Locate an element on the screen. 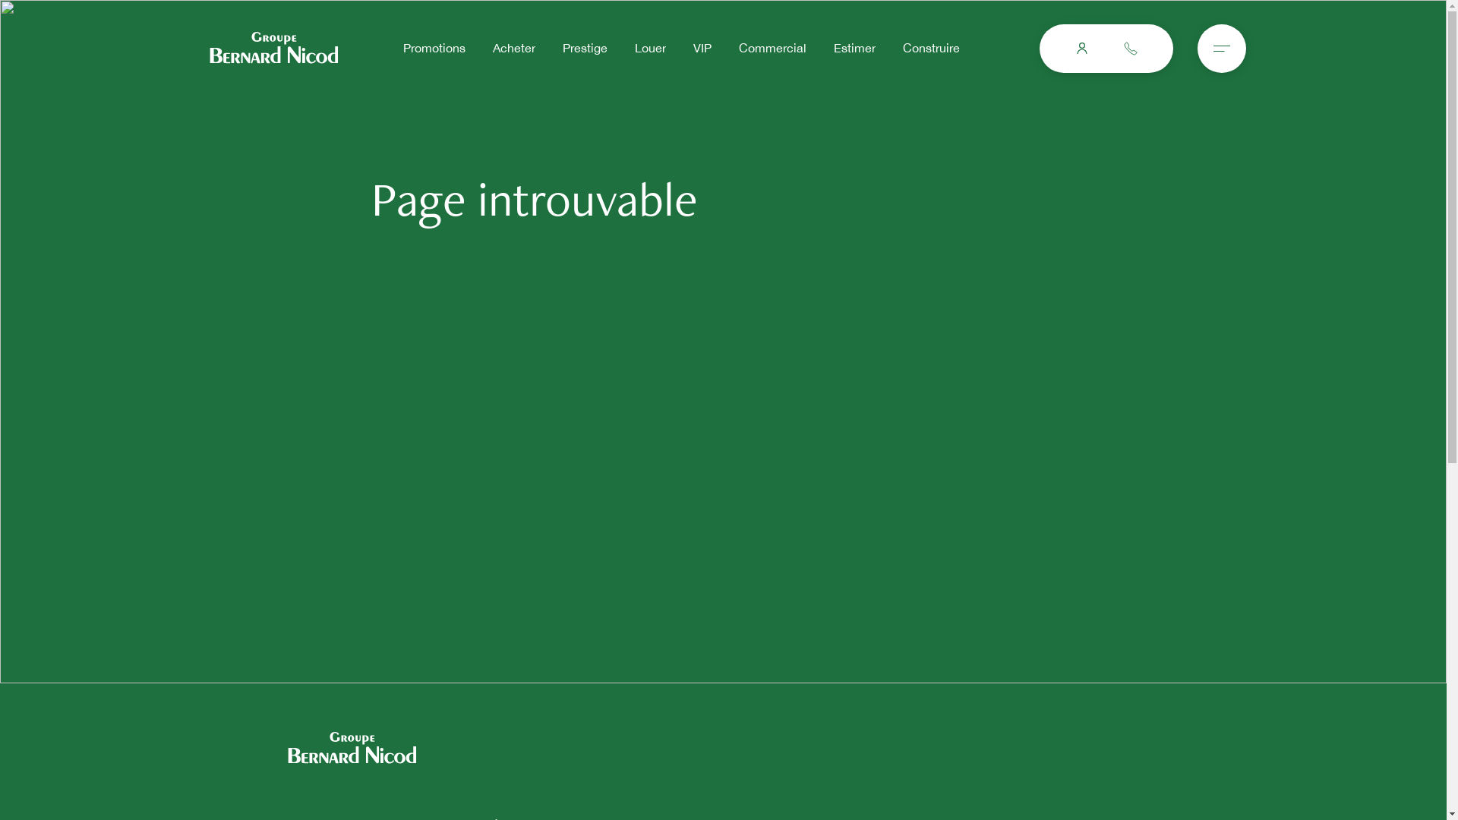 The image size is (1458, 820). Construire is located at coordinates (931, 49).